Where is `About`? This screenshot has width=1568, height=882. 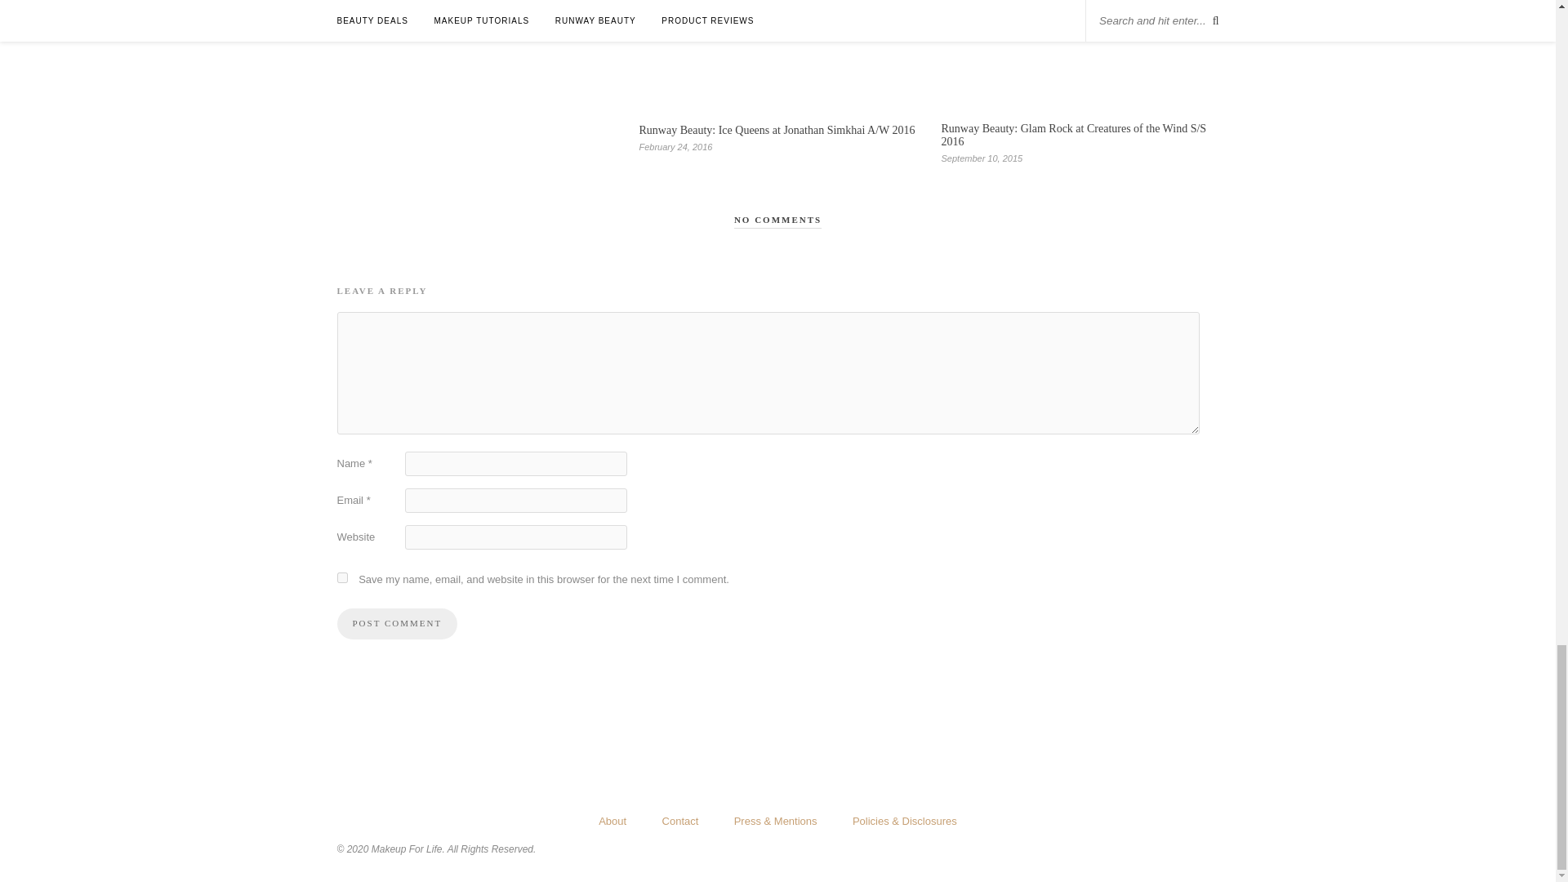
About is located at coordinates (612, 821).